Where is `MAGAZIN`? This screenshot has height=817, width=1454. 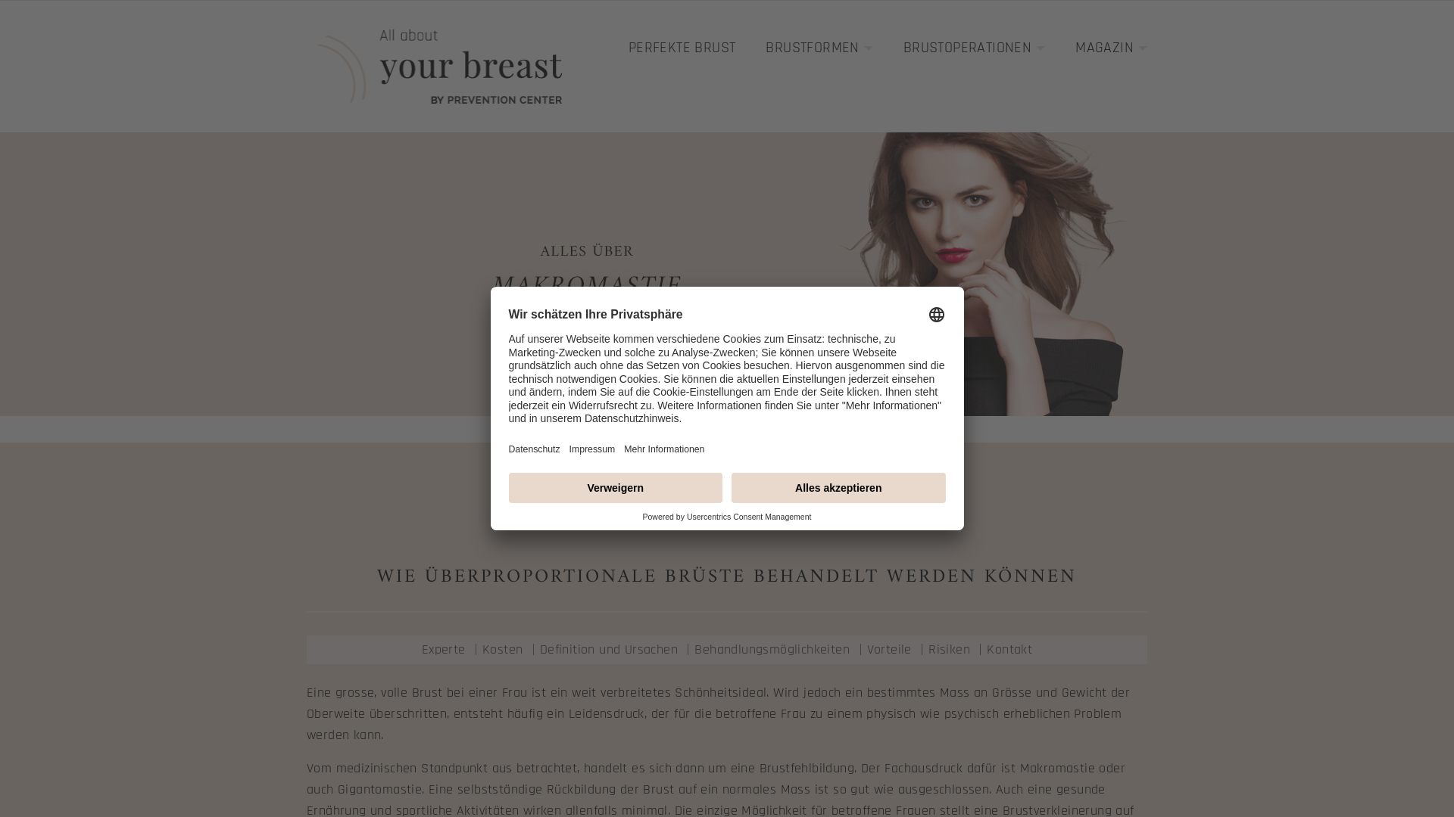
MAGAZIN is located at coordinates (1112, 48).